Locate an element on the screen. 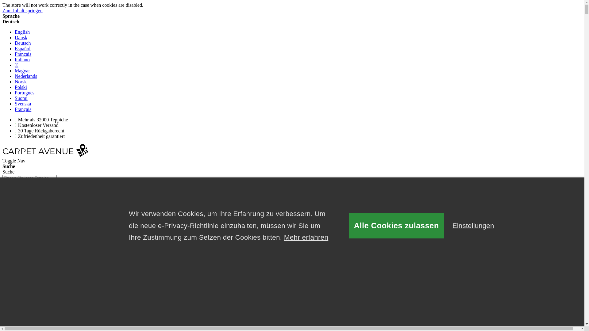 The width and height of the screenshot is (589, 331). Orientteppiche is located at coordinates (298, 277).